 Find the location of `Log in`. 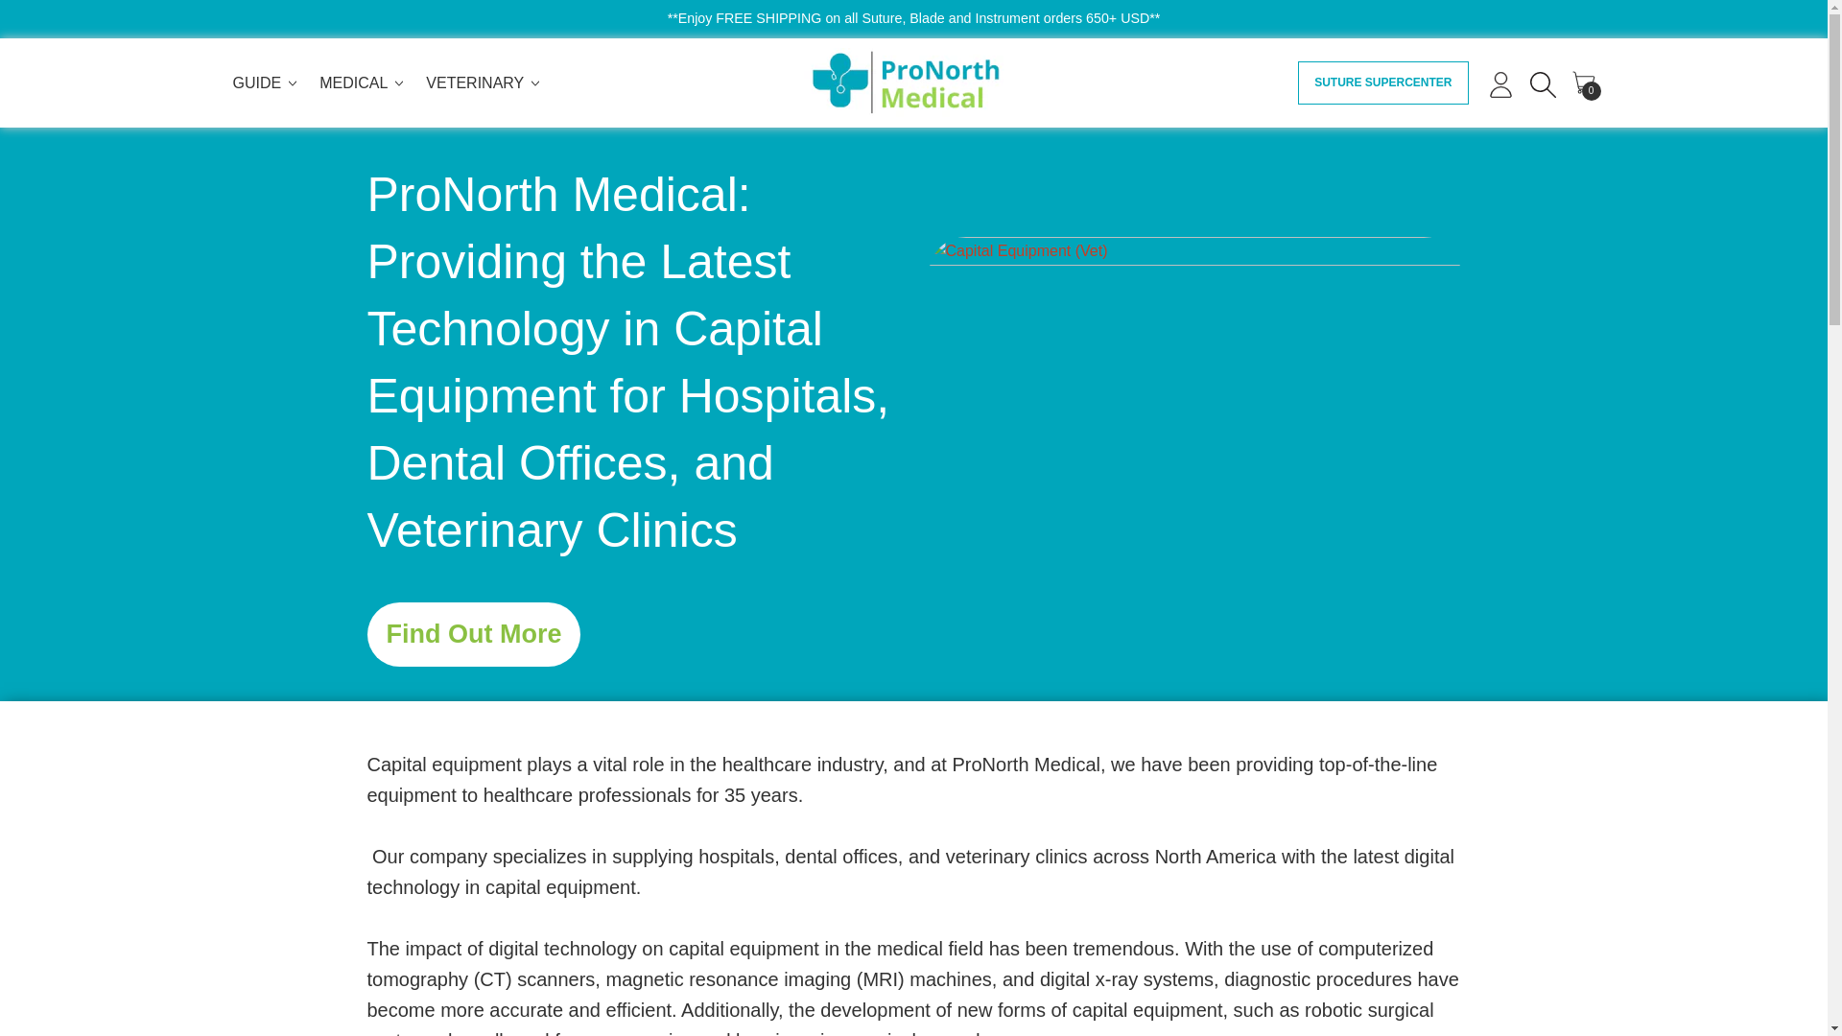

Log in is located at coordinates (1499, 82).